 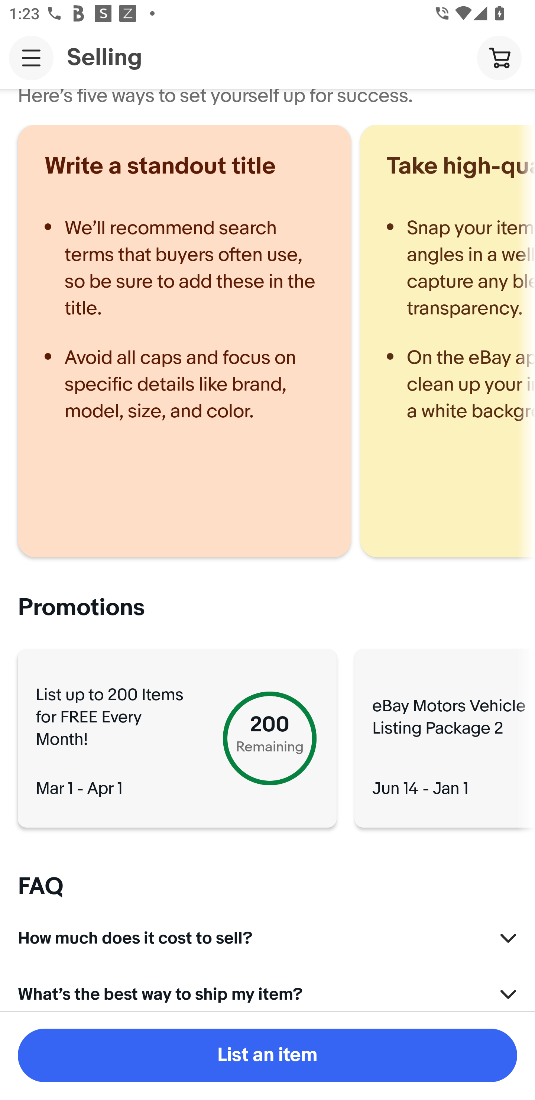 I want to click on Main navigation, open, so click(x=31, y=58).